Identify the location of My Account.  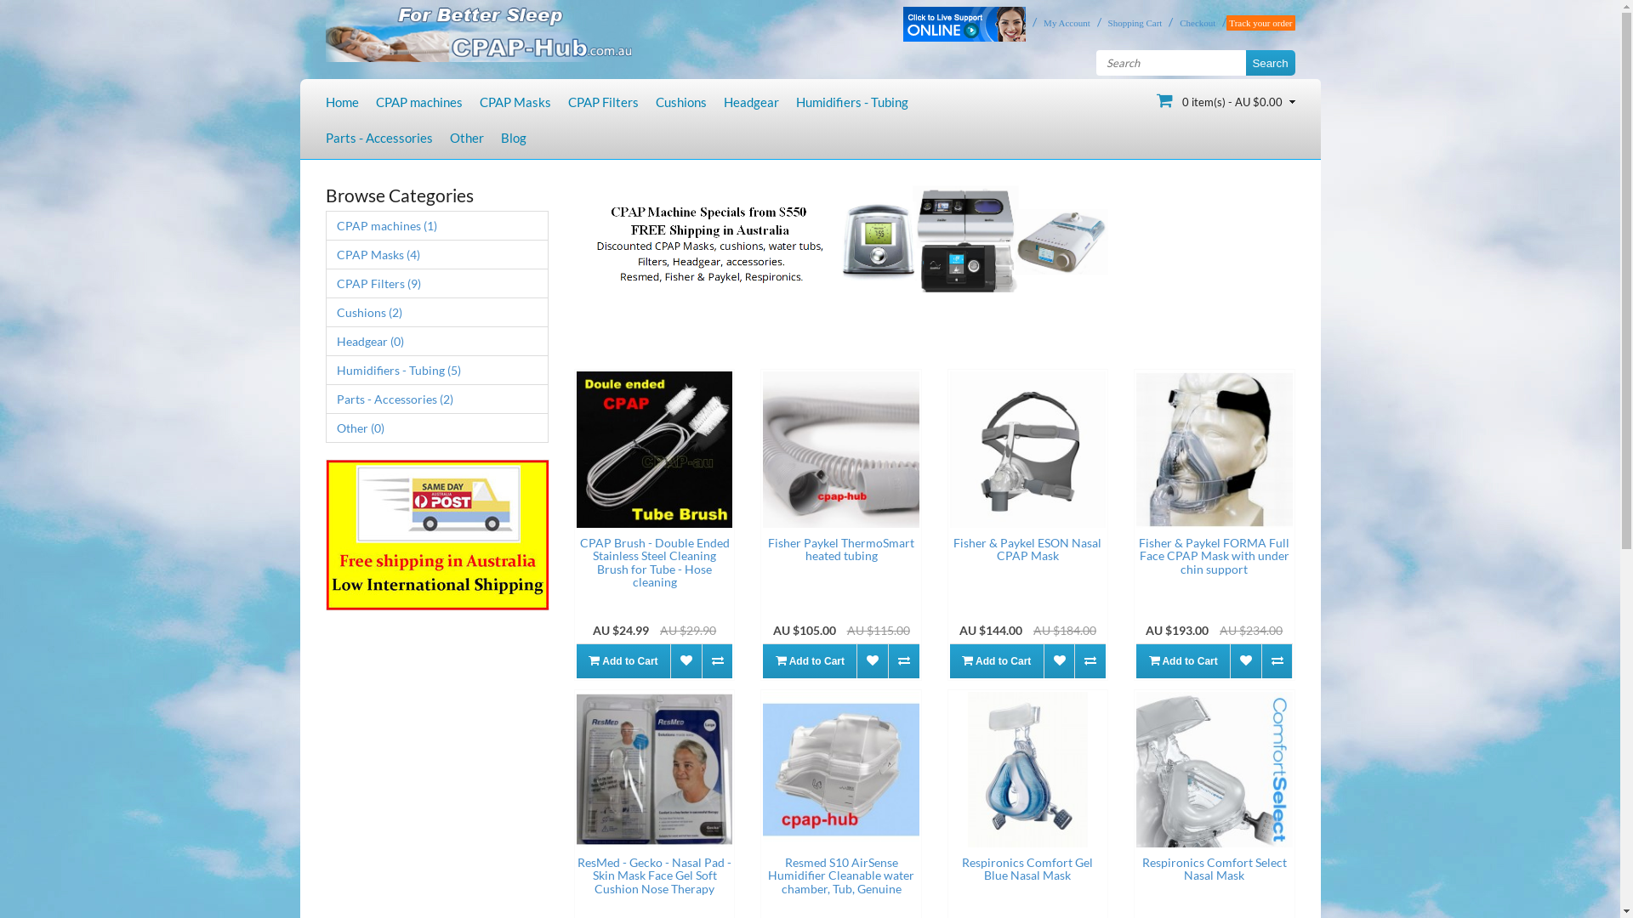
(1063, 23).